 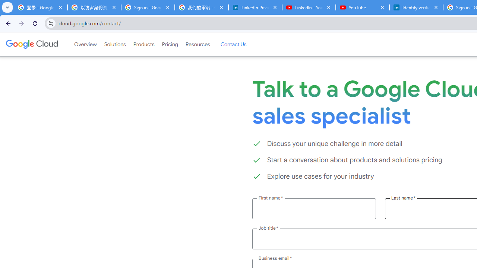 I want to click on Pricing, so click(x=170, y=44).